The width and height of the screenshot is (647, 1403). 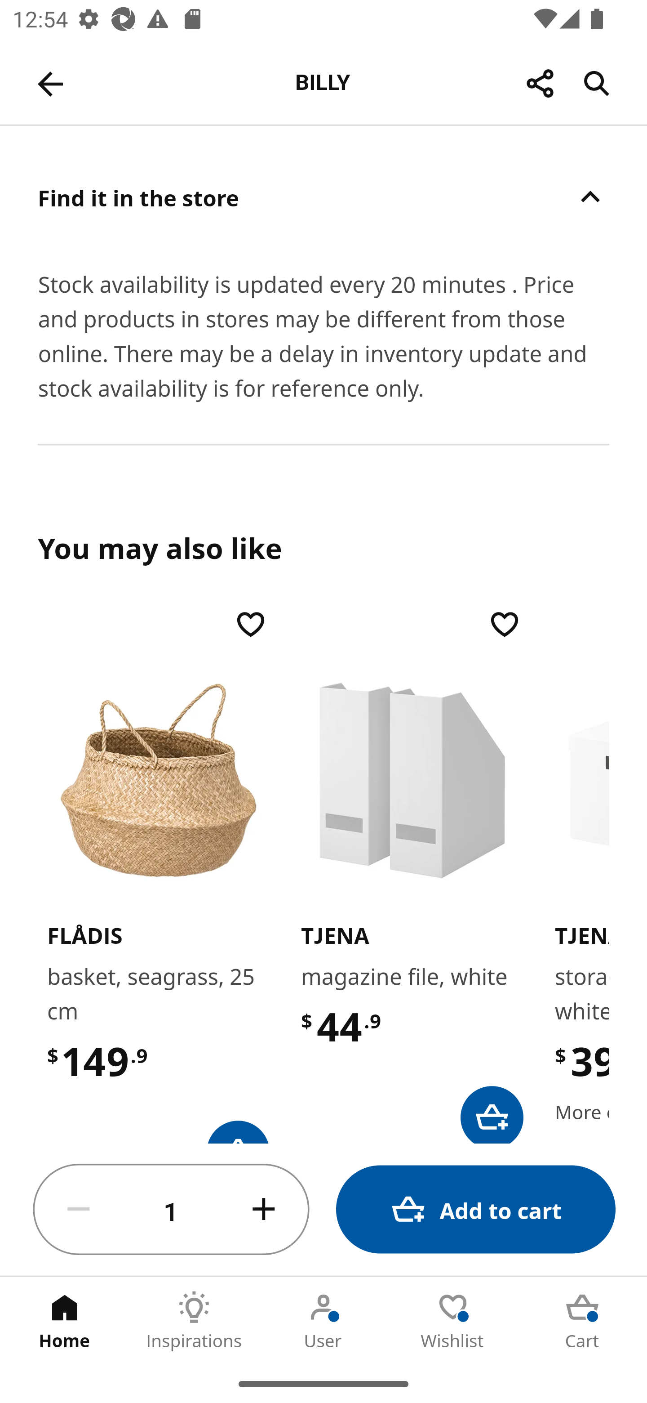 I want to click on Cart
Tab 5 of 5, so click(x=582, y=1321).